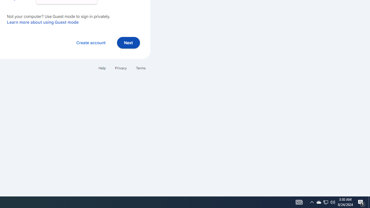  What do you see at coordinates (43, 22) in the screenshot?
I see `Learn more about using Guest mode` at bounding box center [43, 22].